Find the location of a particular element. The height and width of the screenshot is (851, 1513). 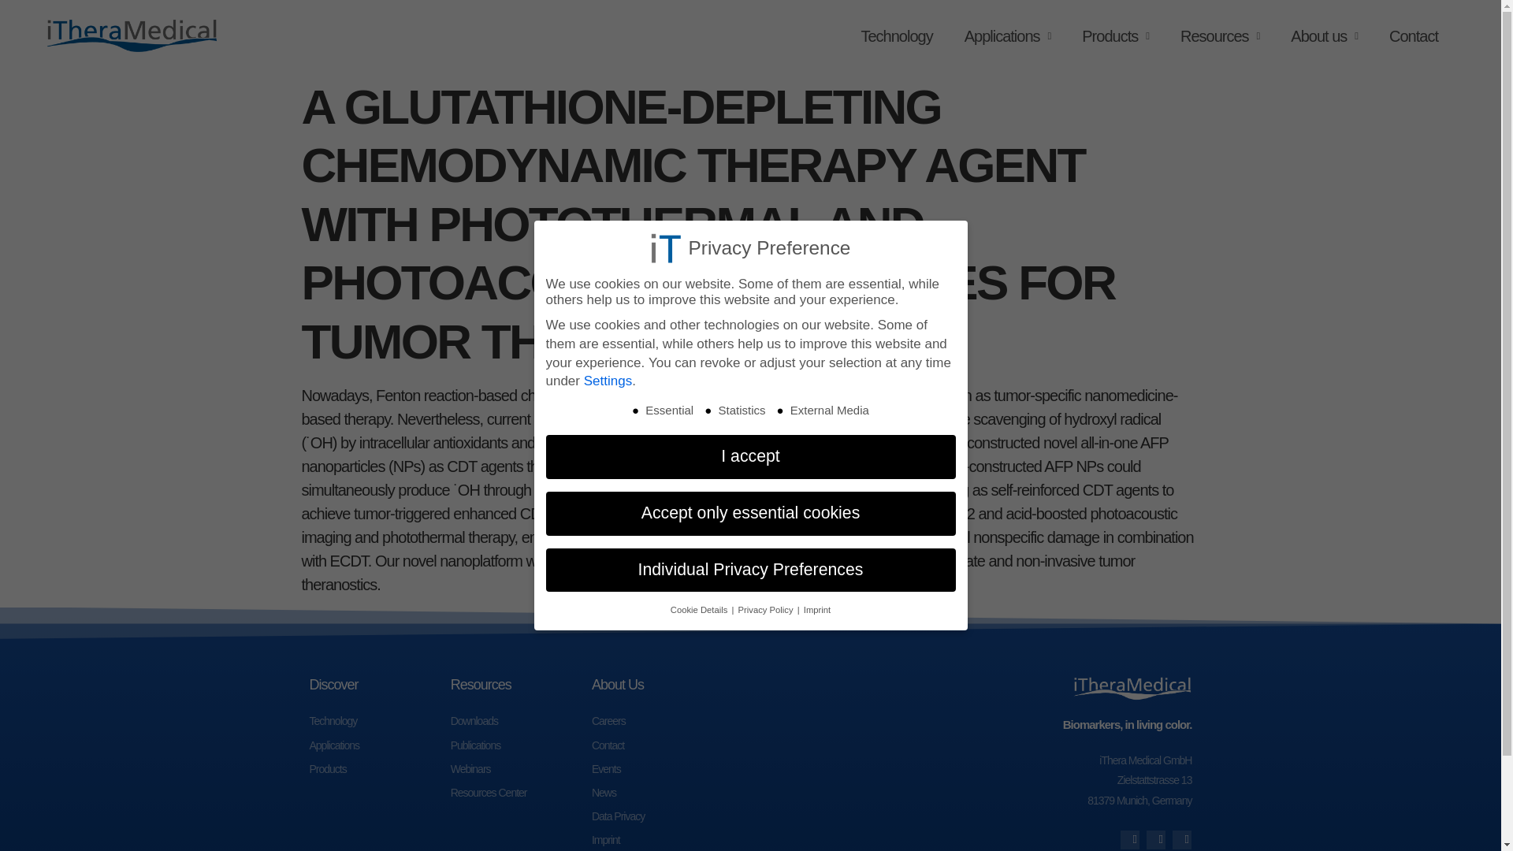

Technology is located at coordinates (896, 36).